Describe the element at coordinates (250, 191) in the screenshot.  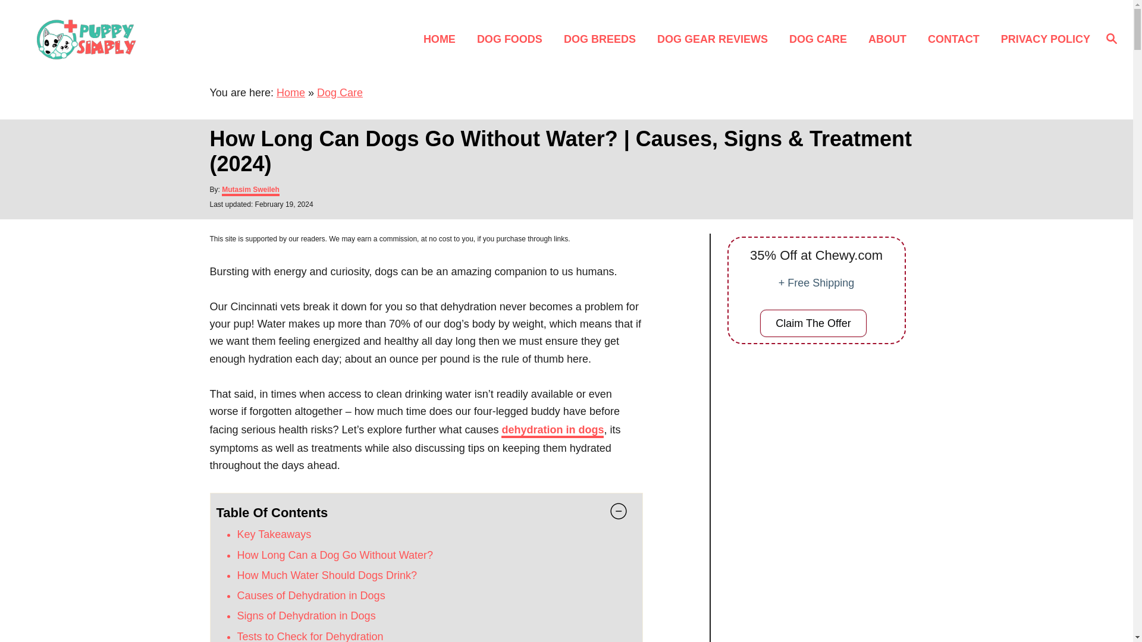
I see `Mutasim Sweileh` at that location.